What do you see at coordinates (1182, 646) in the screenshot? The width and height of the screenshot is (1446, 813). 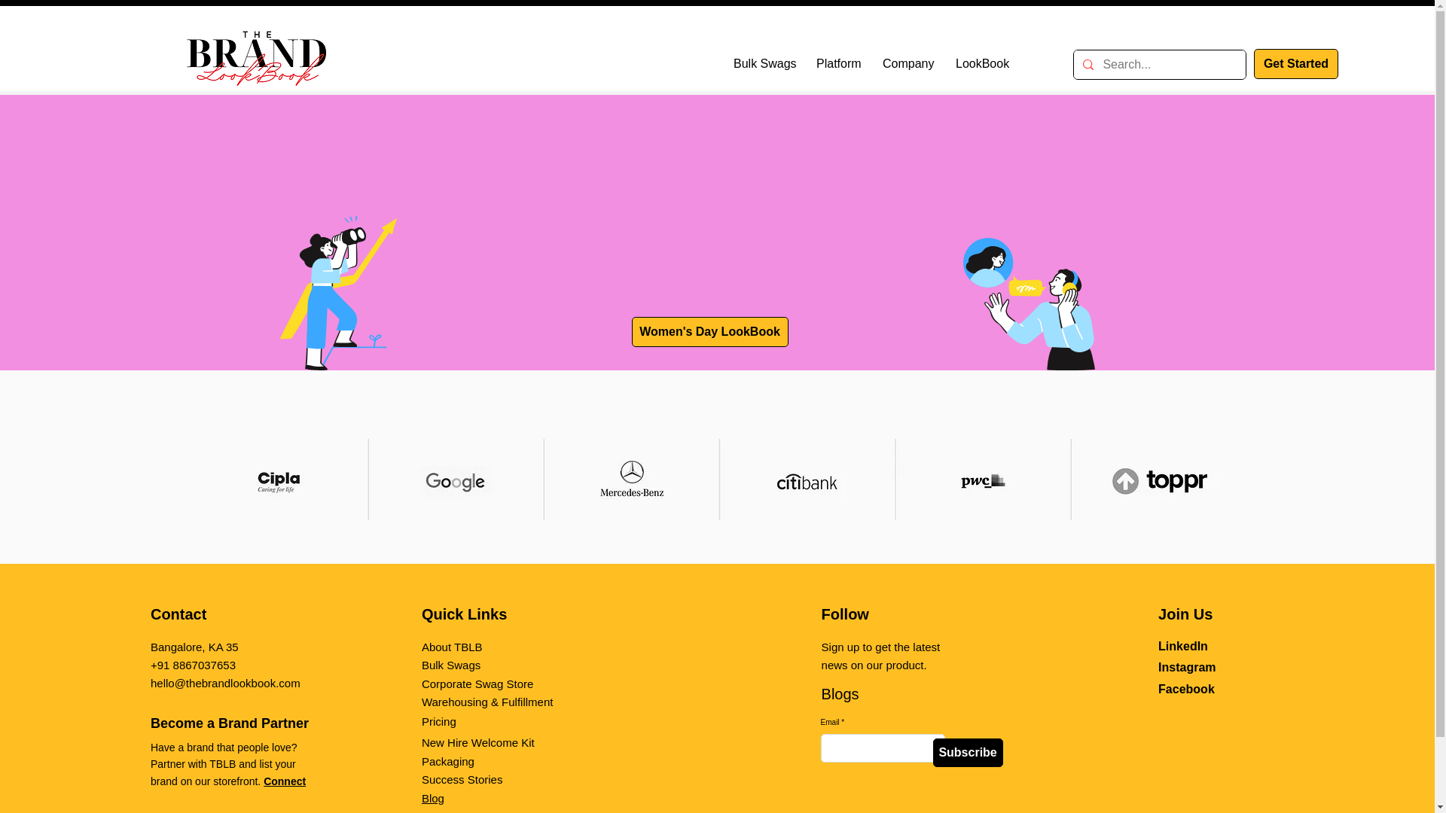 I see `LinkedIn` at bounding box center [1182, 646].